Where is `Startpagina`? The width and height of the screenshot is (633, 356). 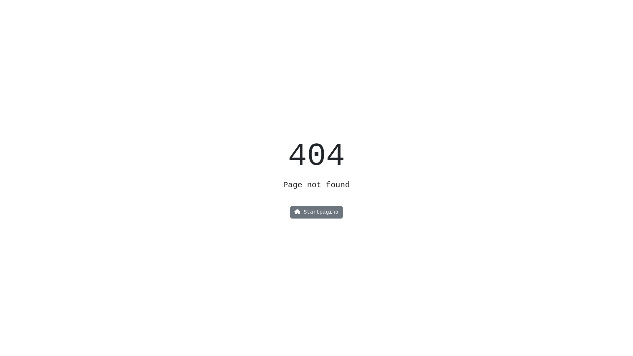 Startpagina is located at coordinates (316, 212).